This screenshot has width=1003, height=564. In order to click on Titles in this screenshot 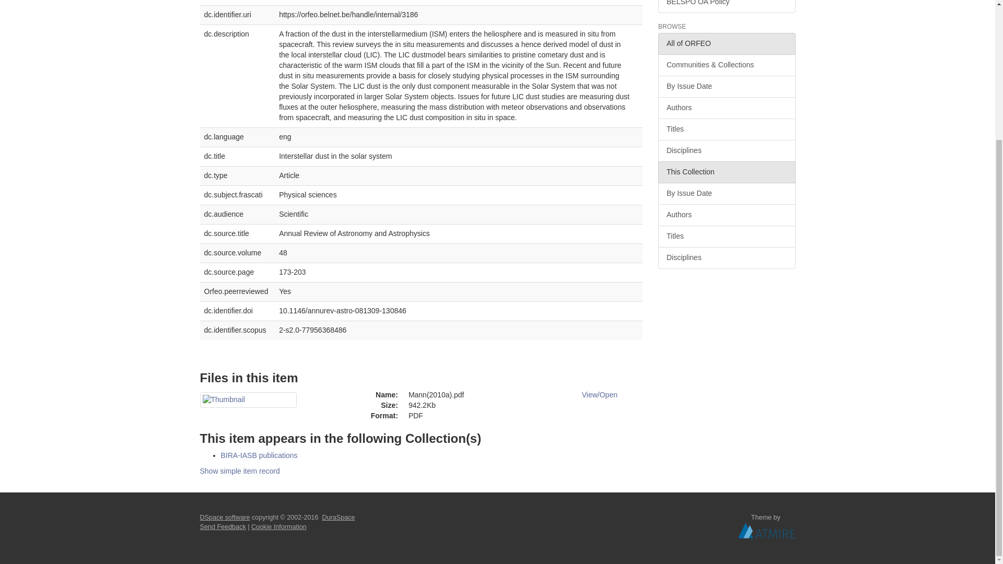, I will do `click(726, 129)`.